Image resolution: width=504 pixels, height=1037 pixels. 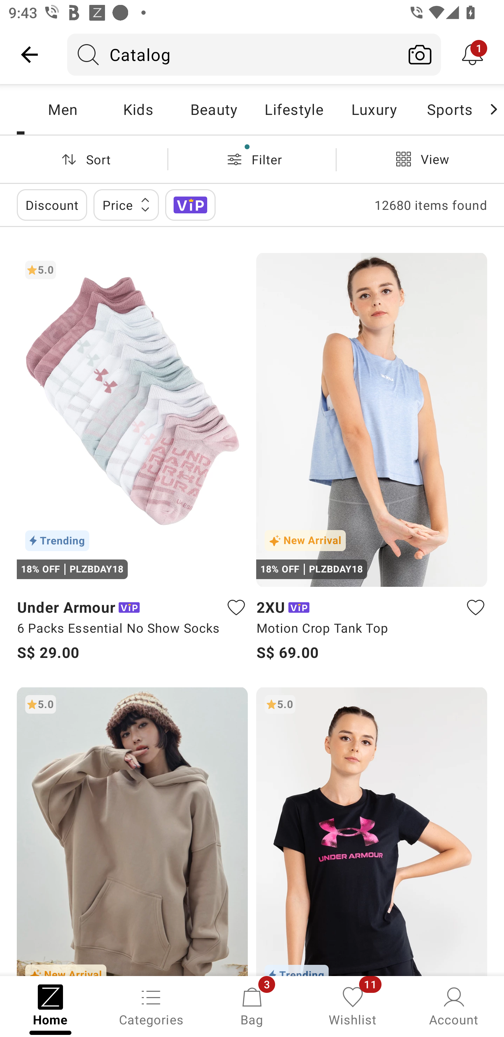 I want to click on Filter, so click(x=252, y=159).